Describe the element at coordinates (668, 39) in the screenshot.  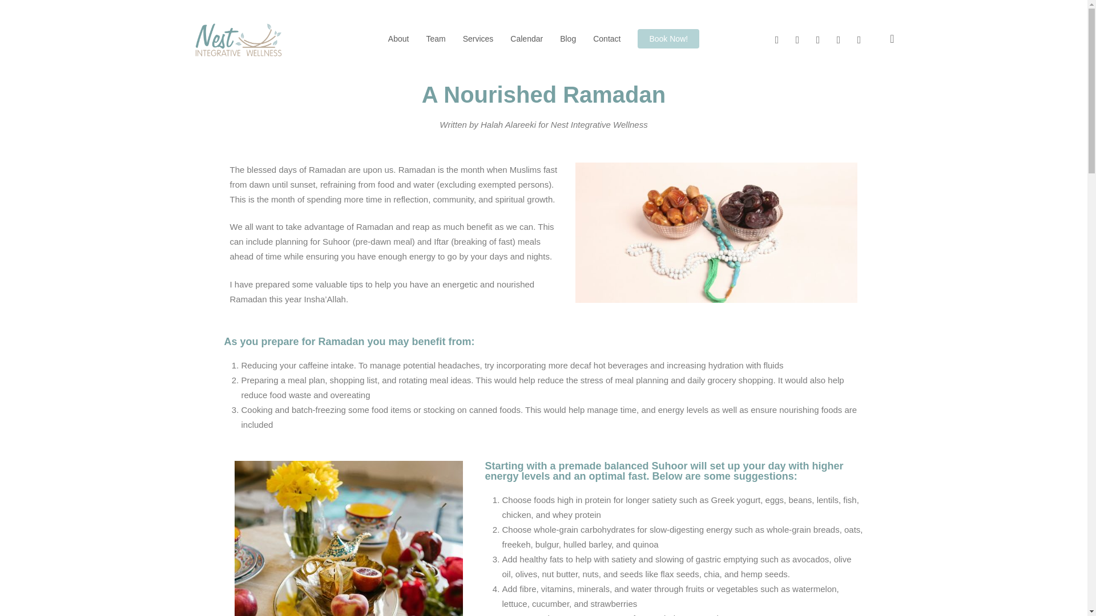
I see `Book Now!` at that location.